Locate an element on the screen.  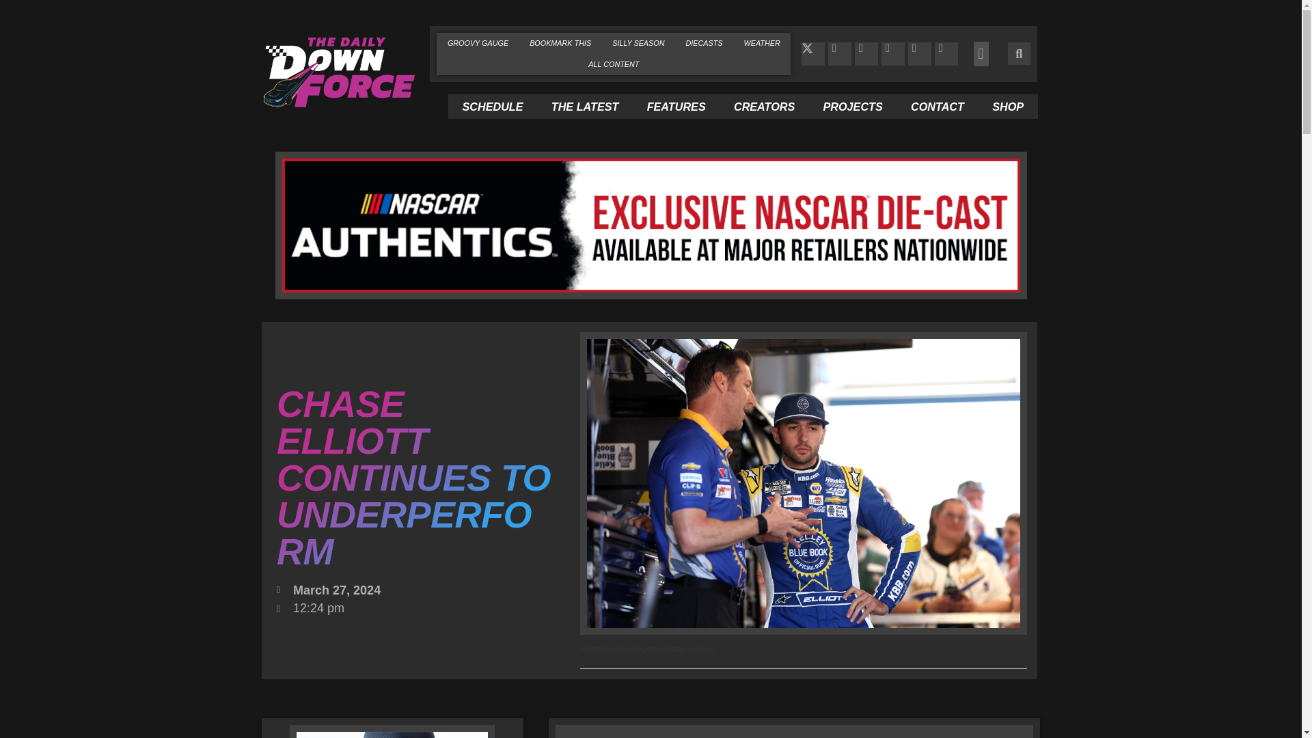
SCHEDULE is located at coordinates (492, 107).